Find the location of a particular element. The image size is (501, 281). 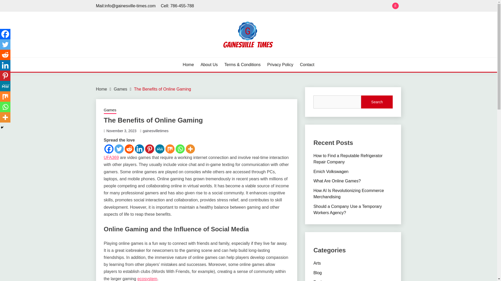

Reddit is located at coordinates (129, 149).